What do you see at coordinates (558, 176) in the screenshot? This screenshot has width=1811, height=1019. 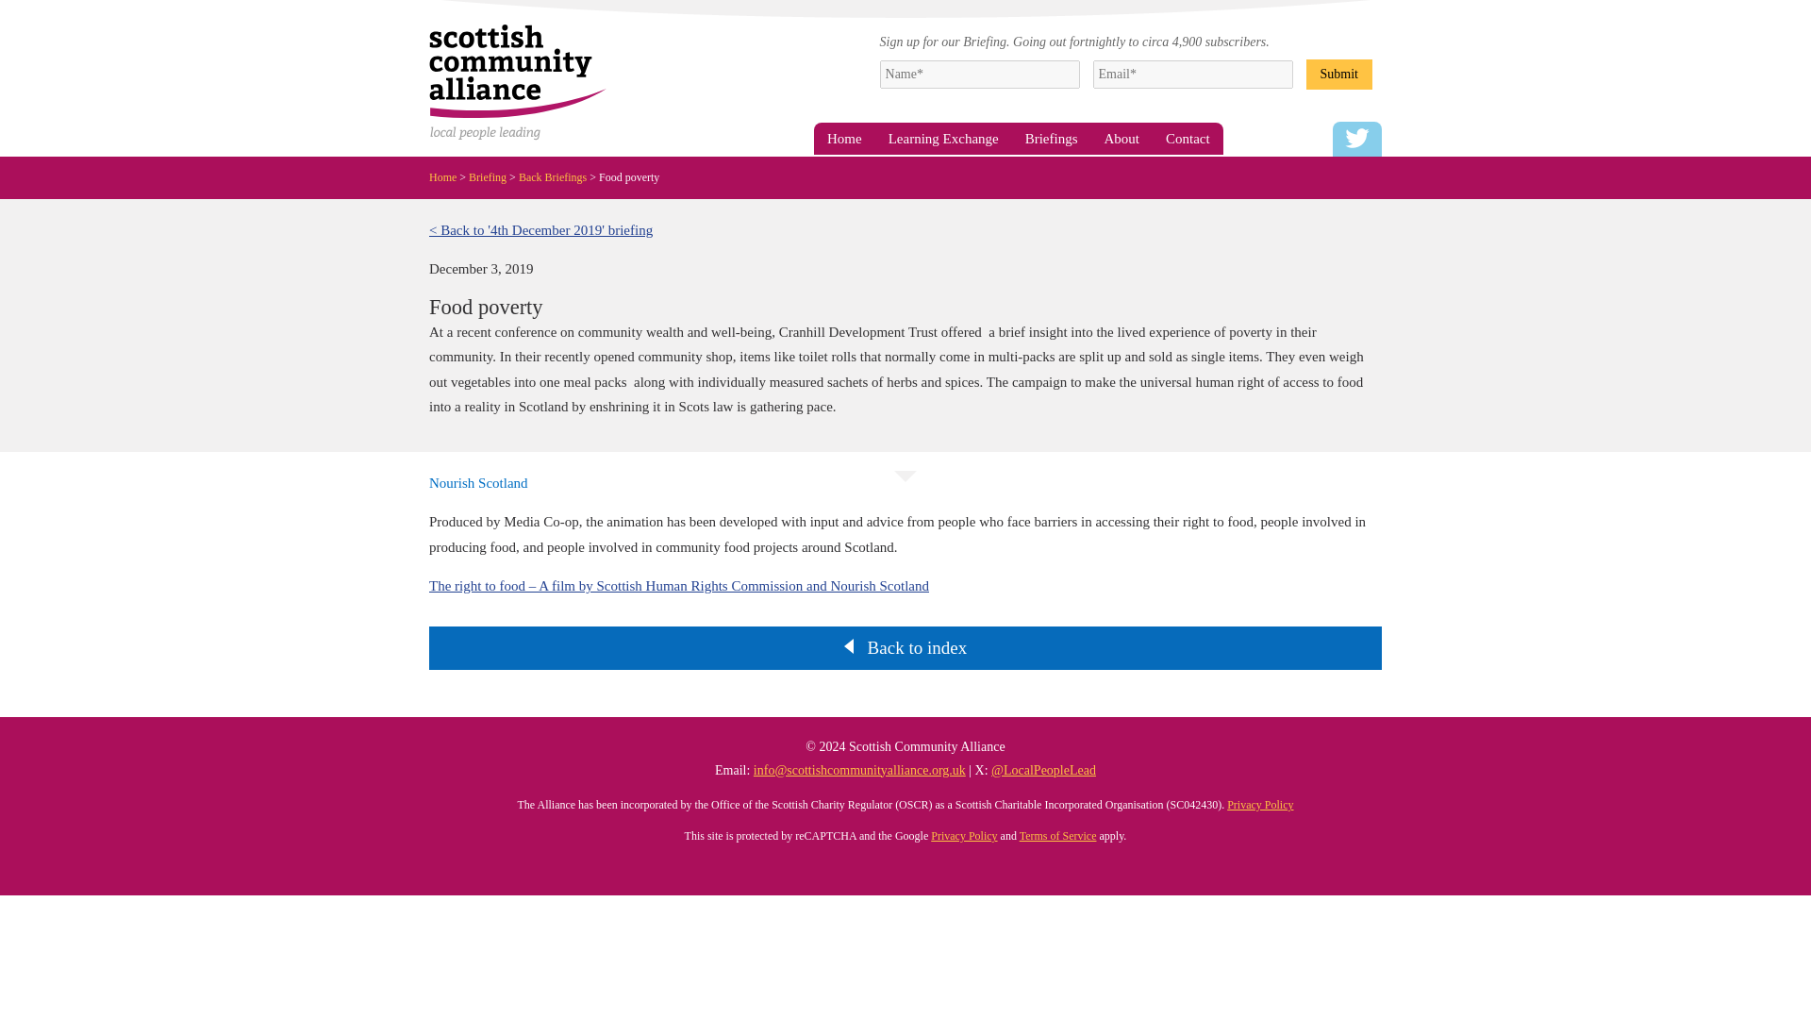 I see `Back Briefings` at bounding box center [558, 176].